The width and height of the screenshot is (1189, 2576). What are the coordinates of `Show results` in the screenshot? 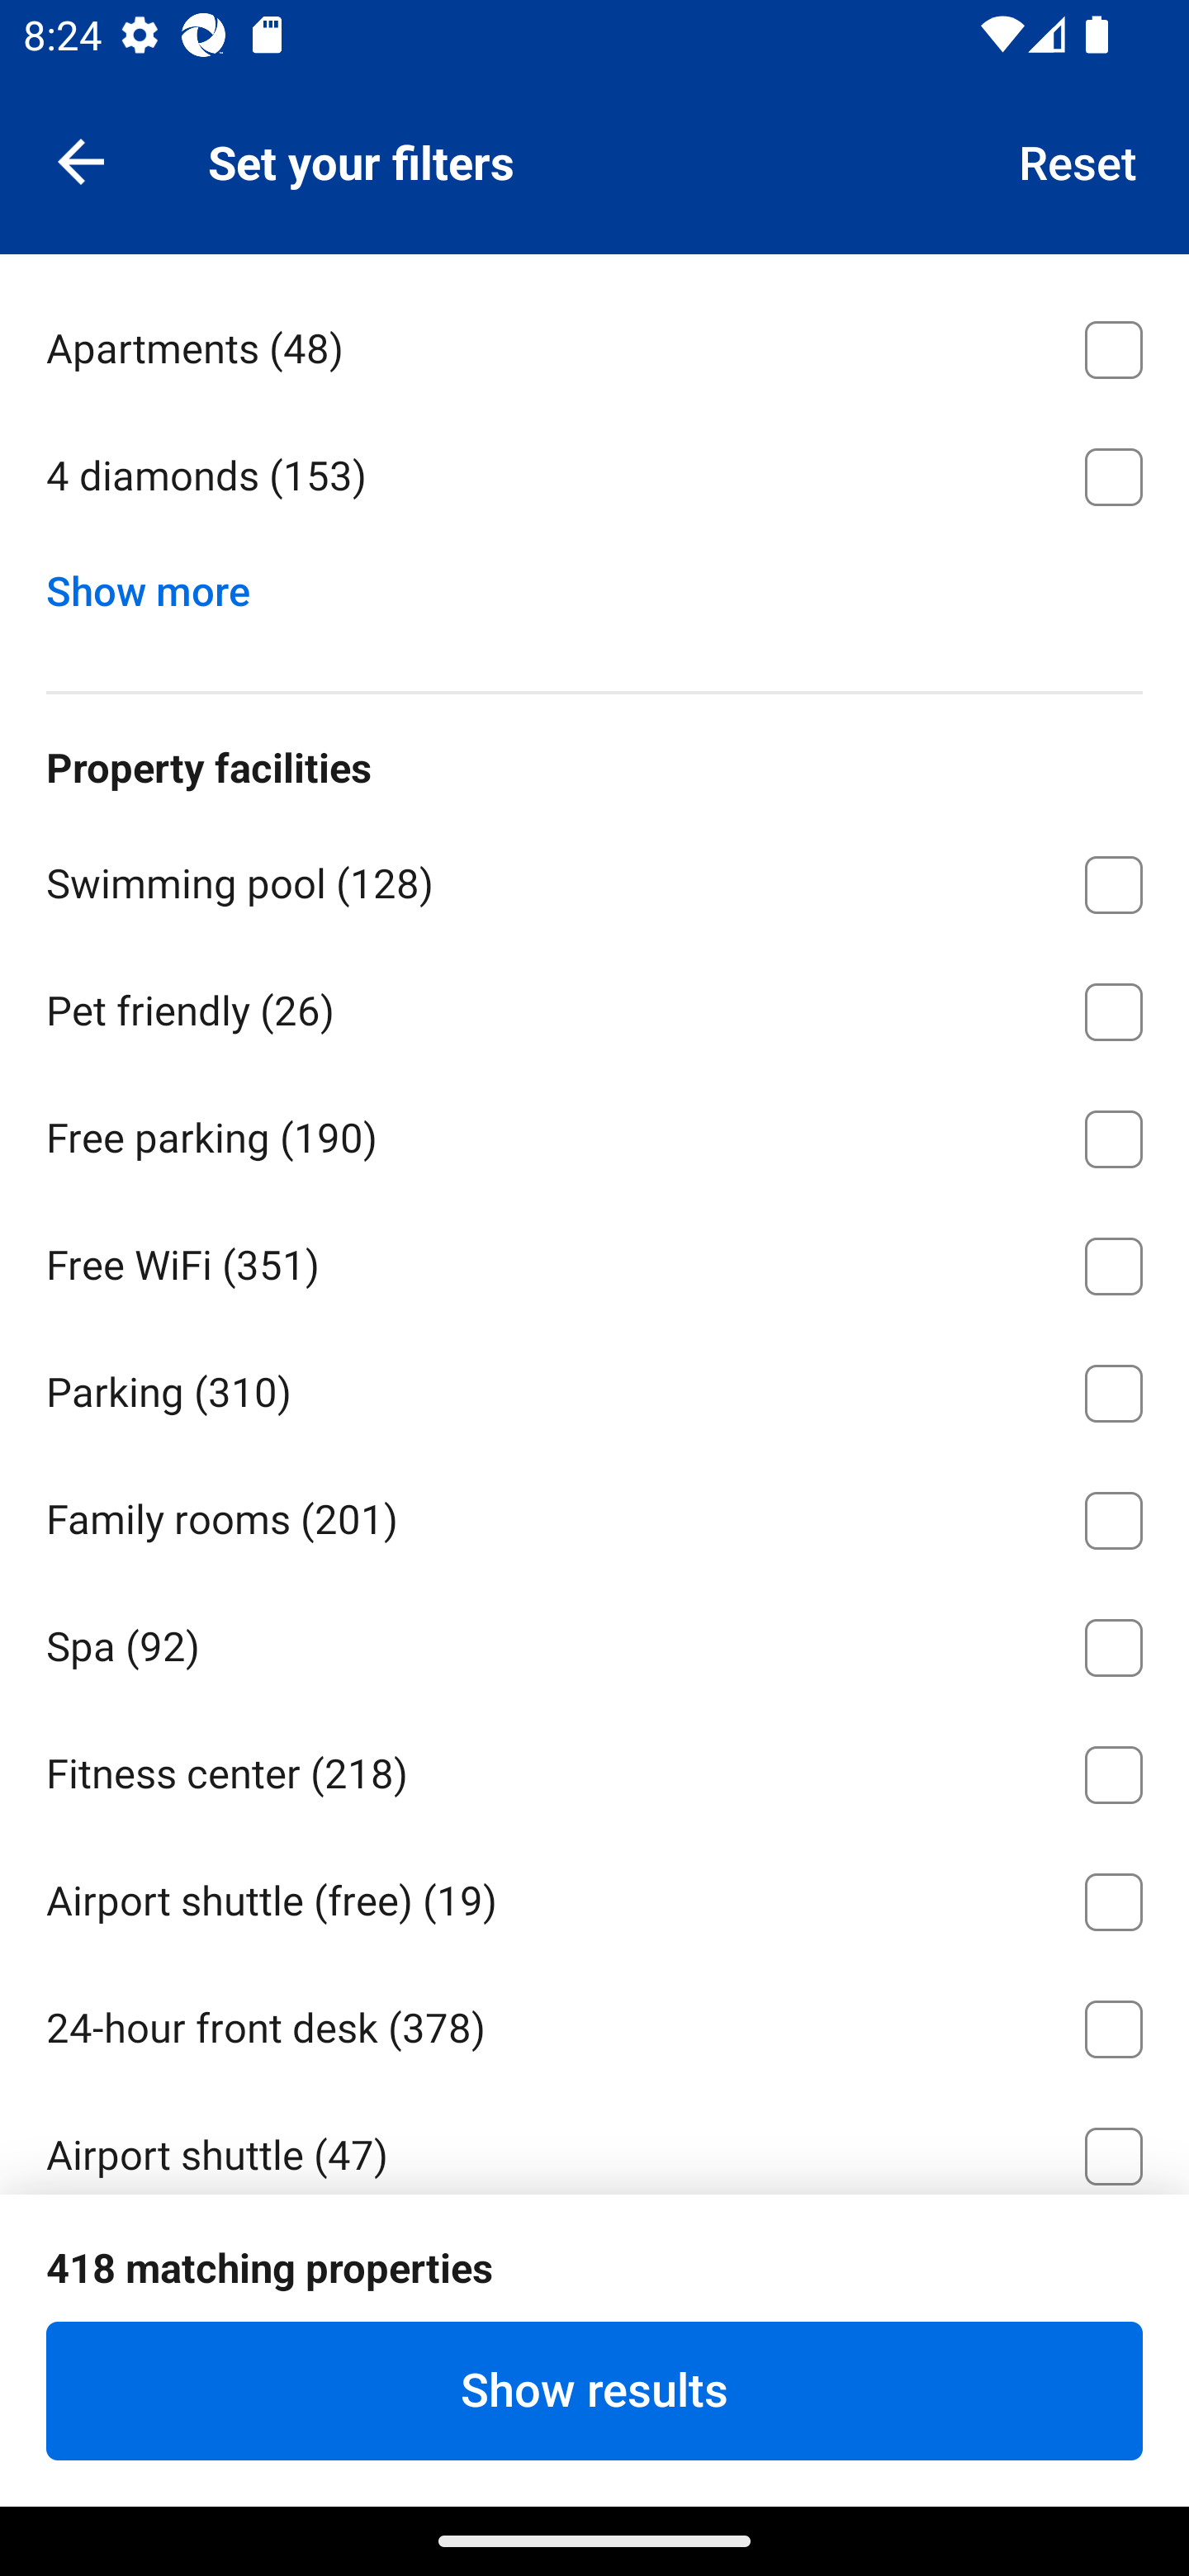 It's located at (594, 2390).